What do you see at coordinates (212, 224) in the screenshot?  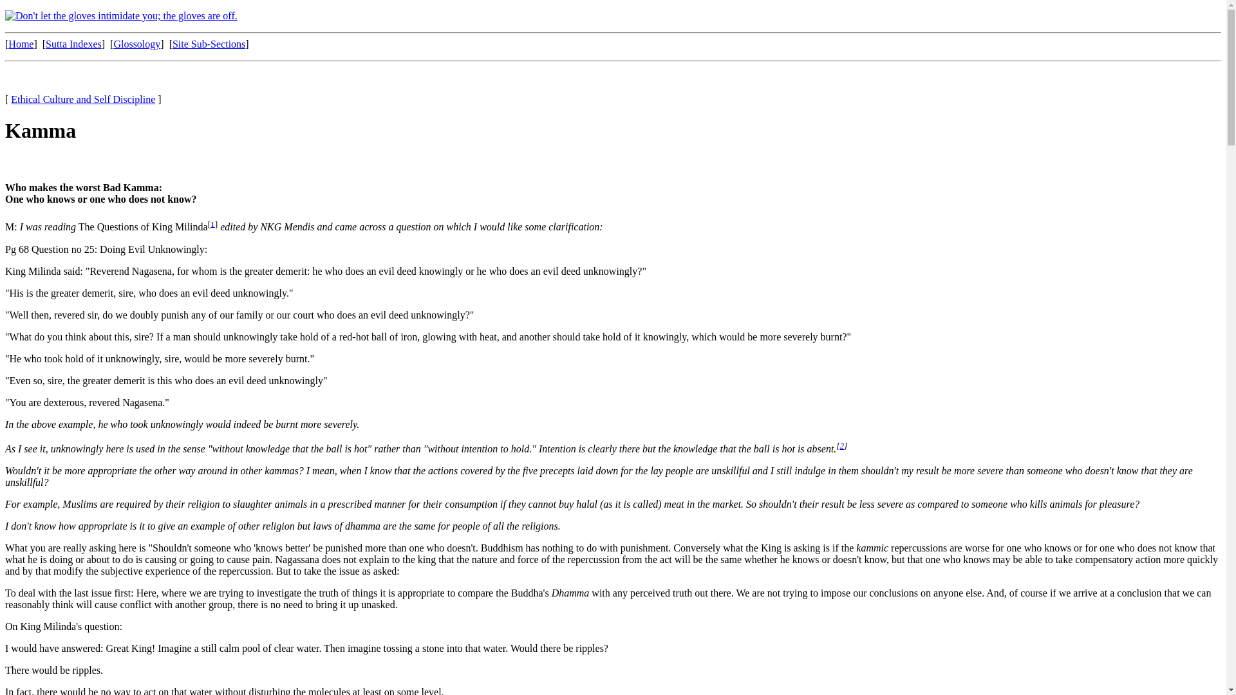 I see `1` at bounding box center [212, 224].